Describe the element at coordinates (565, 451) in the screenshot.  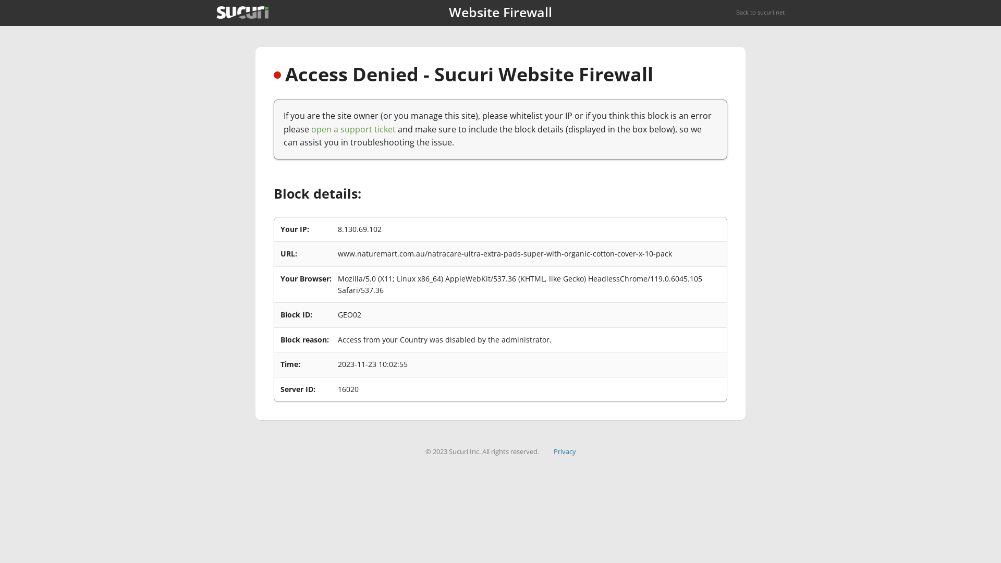
I see `Privacy` at that location.